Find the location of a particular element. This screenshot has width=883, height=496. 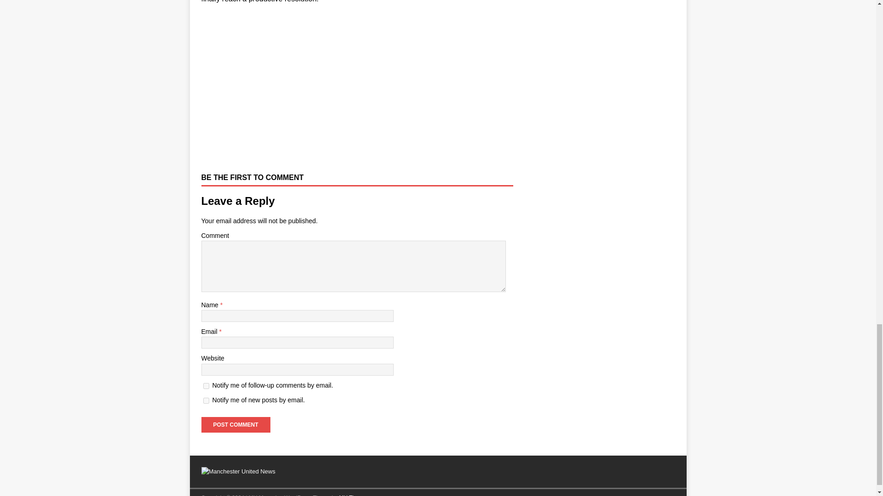

subscribe is located at coordinates (206, 386).